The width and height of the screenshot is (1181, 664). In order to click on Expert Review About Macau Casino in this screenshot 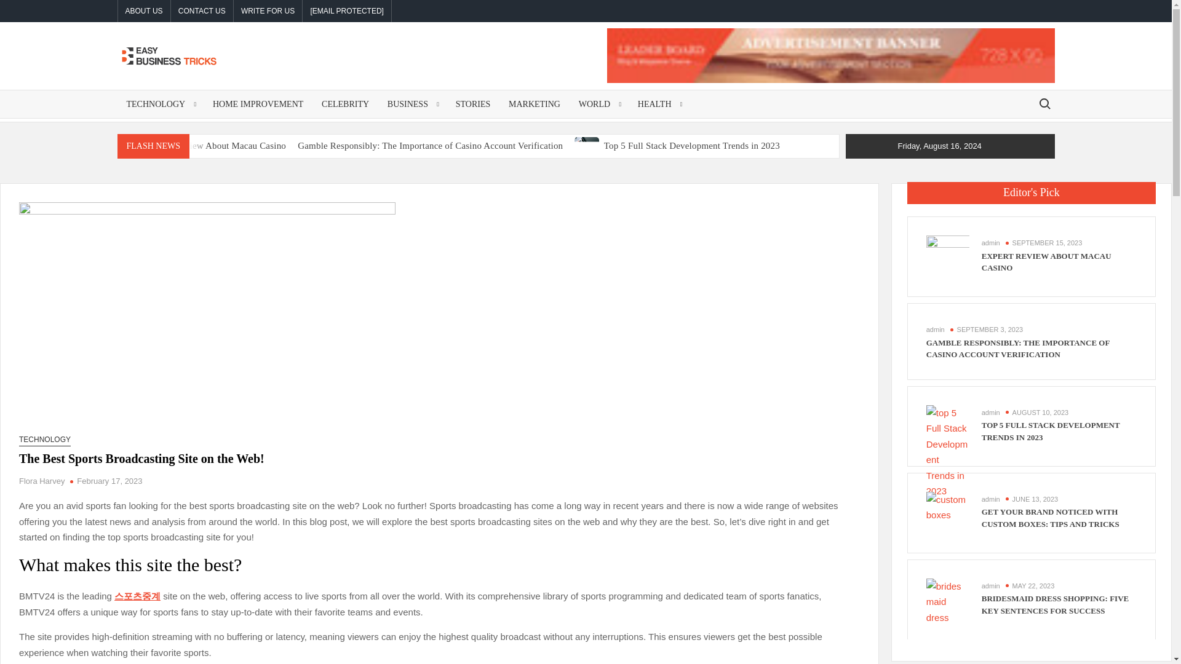, I will do `click(131, 145)`.